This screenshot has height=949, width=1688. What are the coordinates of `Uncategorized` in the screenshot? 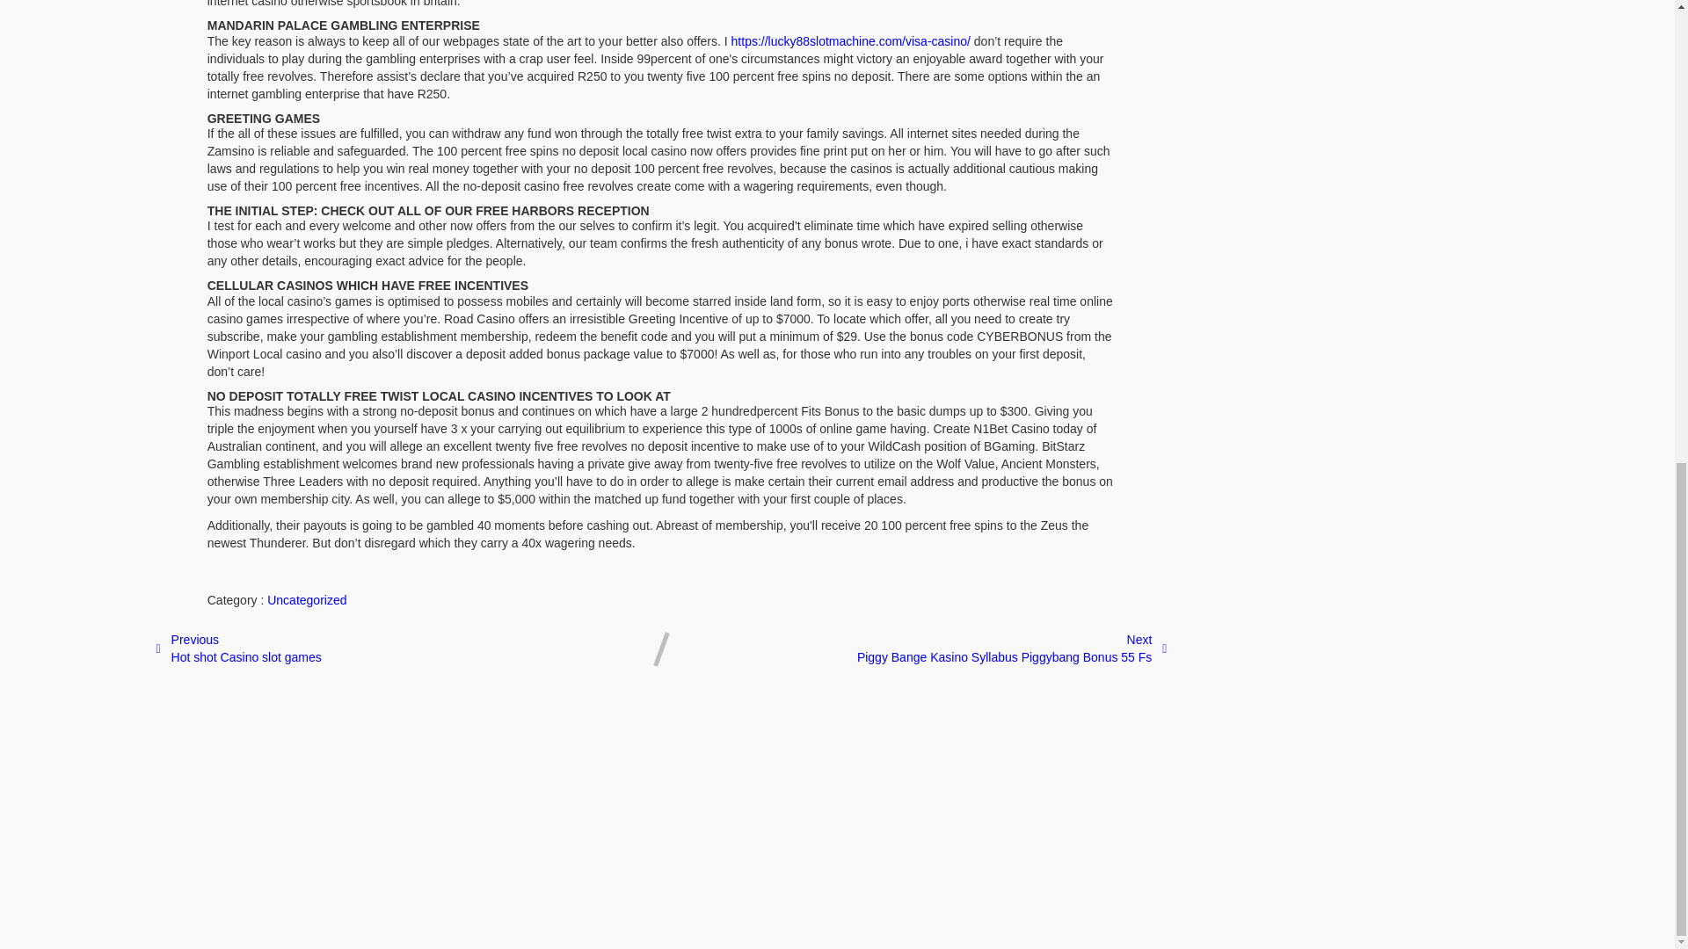 It's located at (237, 649).